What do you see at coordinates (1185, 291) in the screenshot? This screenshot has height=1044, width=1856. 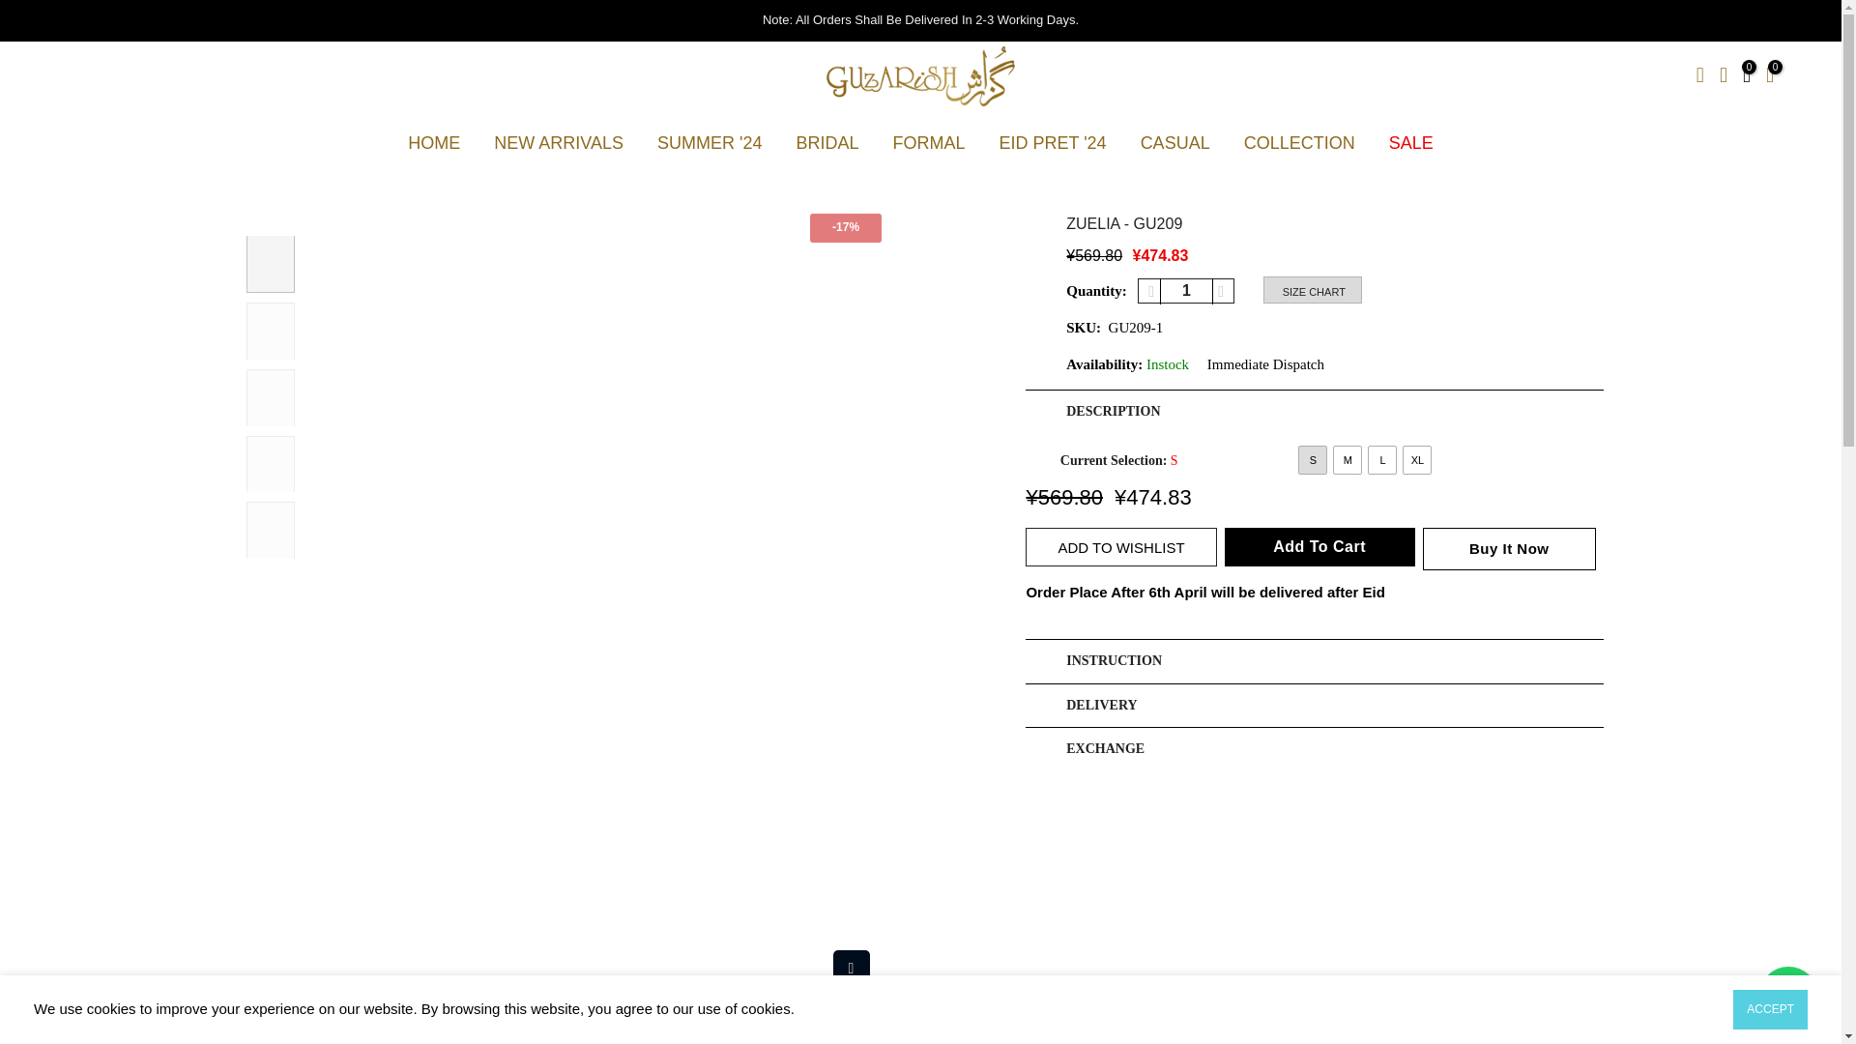 I see `1` at bounding box center [1185, 291].